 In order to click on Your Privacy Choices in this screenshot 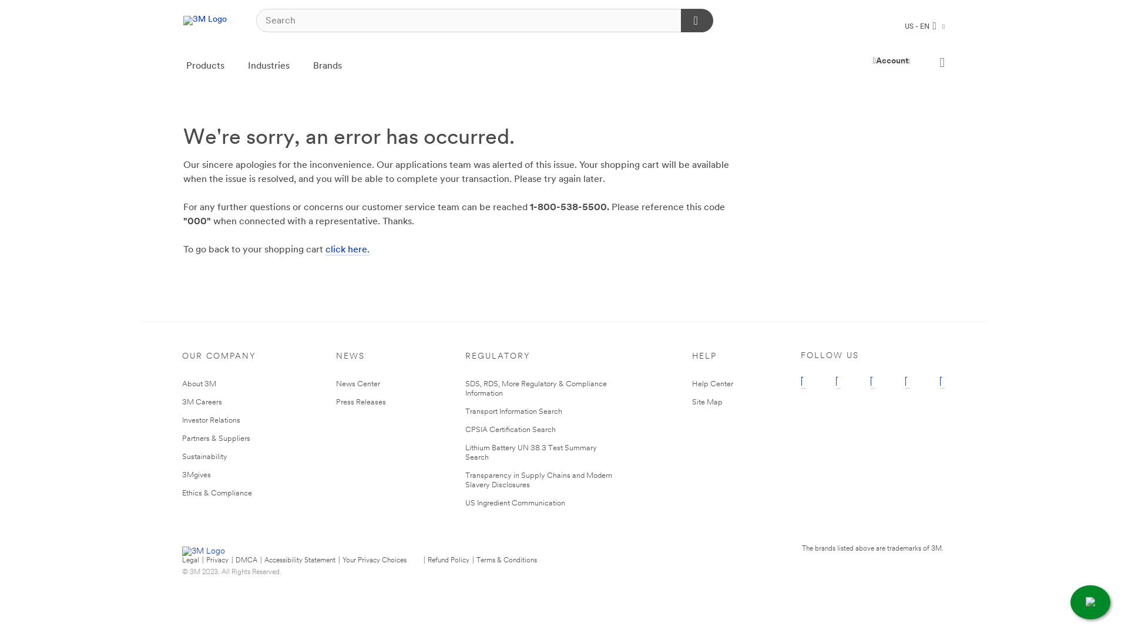, I will do `click(382, 561)`.